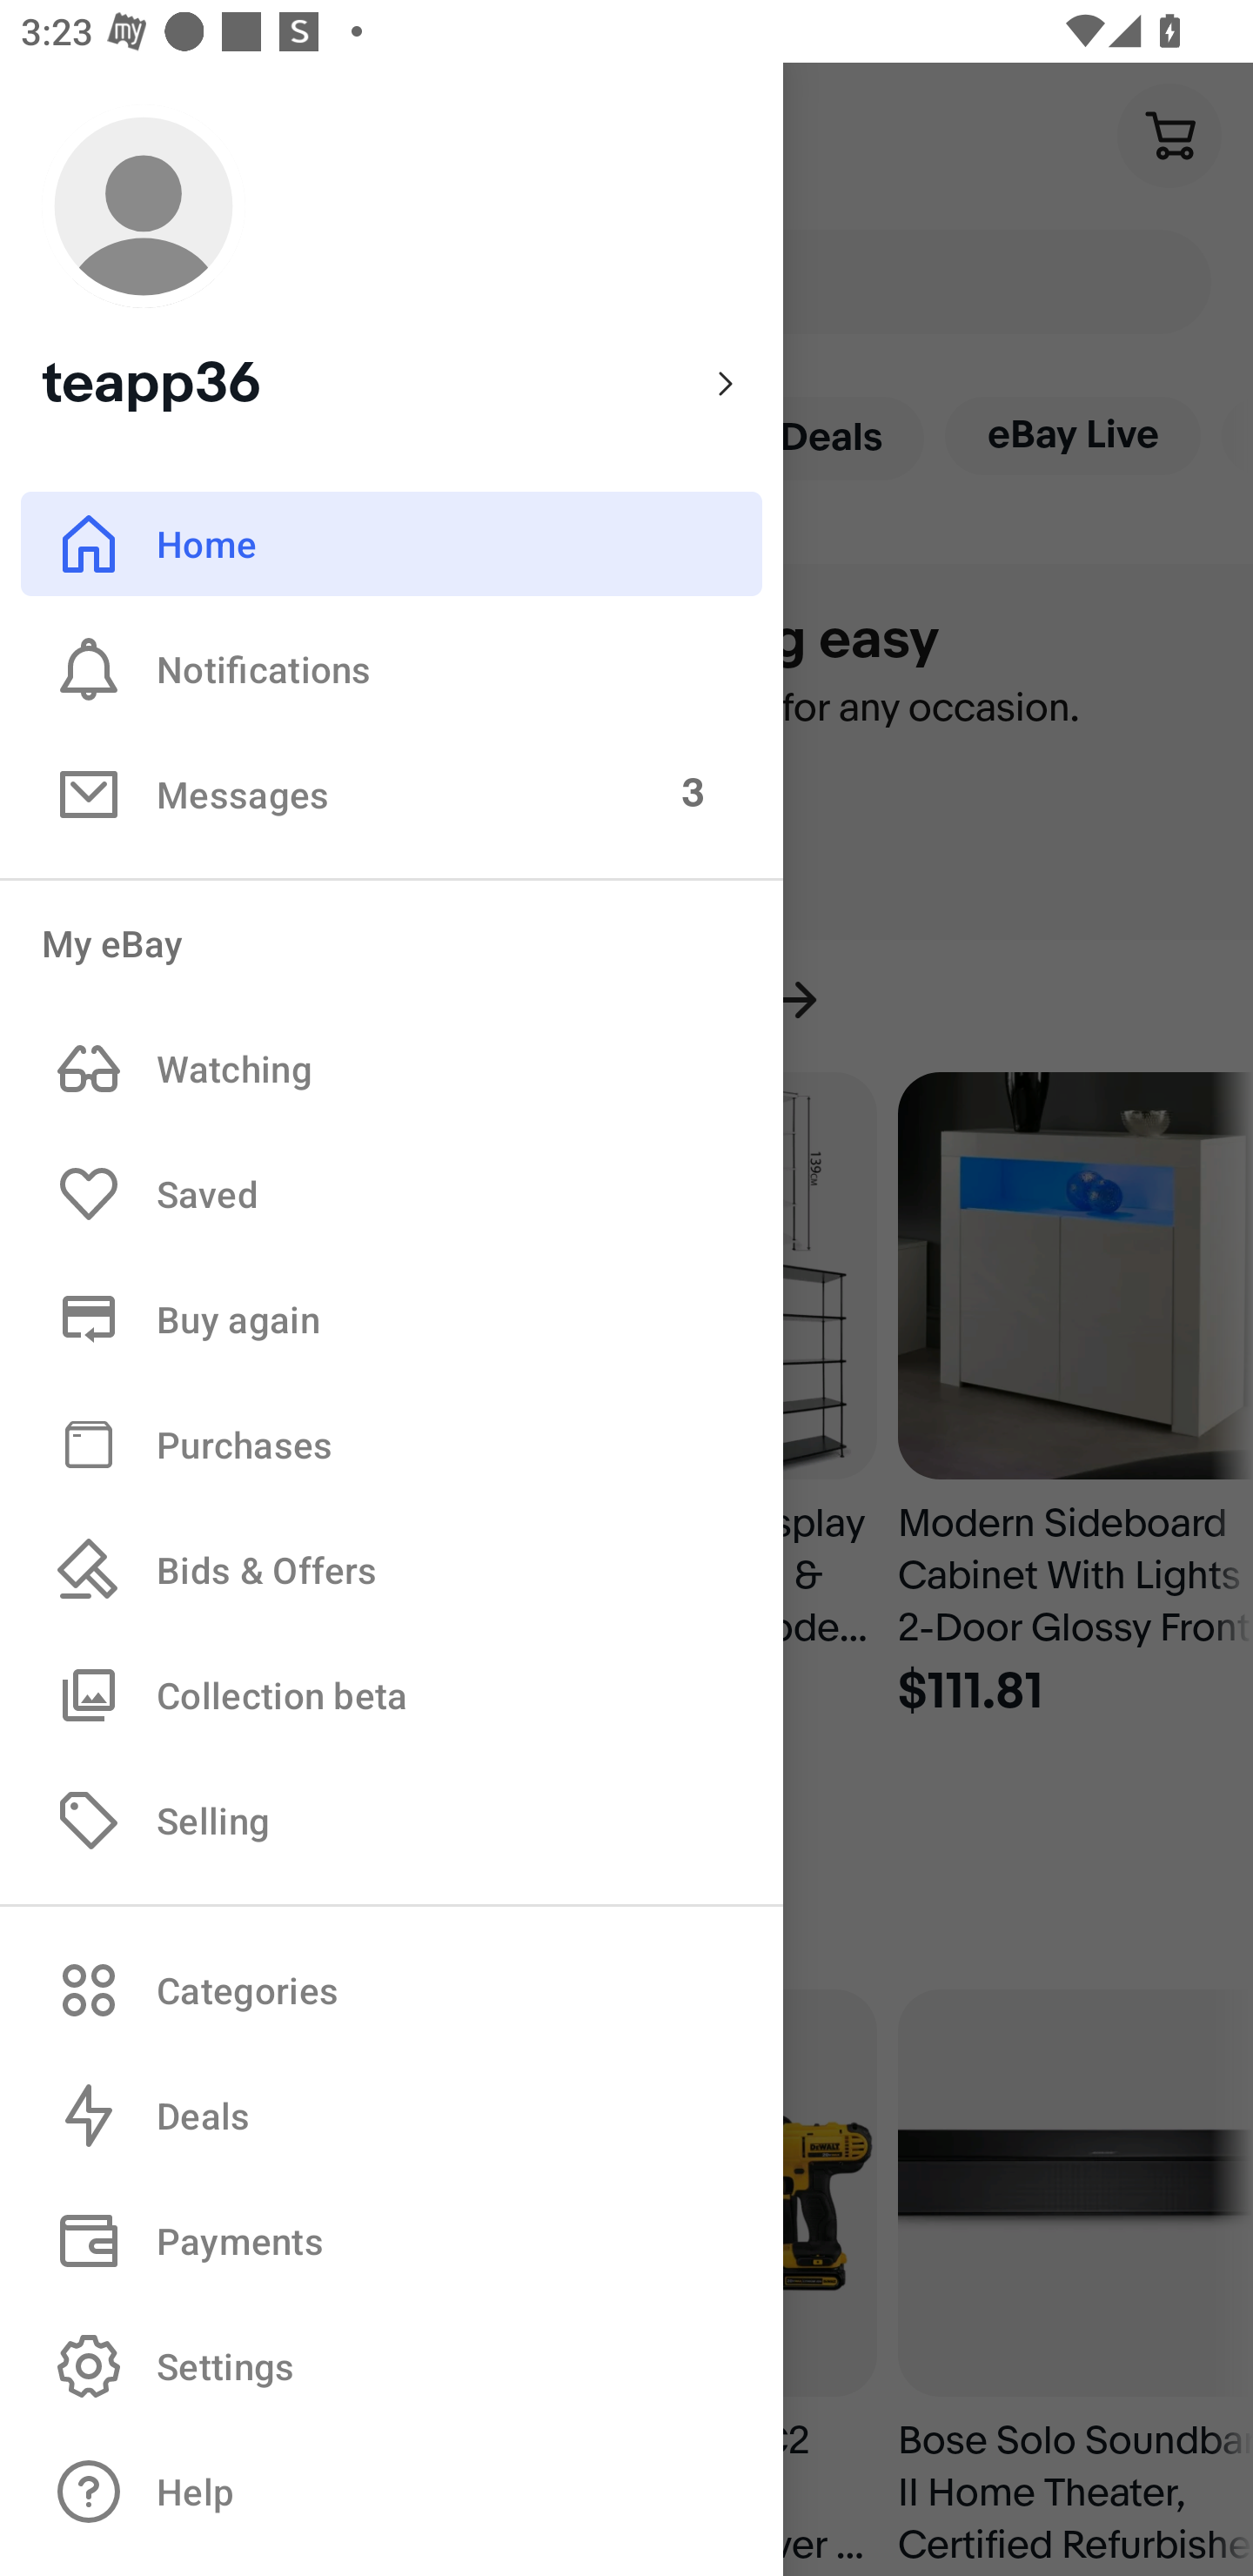 This screenshot has width=1253, height=2576. Describe the element at coordinates (392, 1318) in the screenshot. I see `Buy again` at that location.